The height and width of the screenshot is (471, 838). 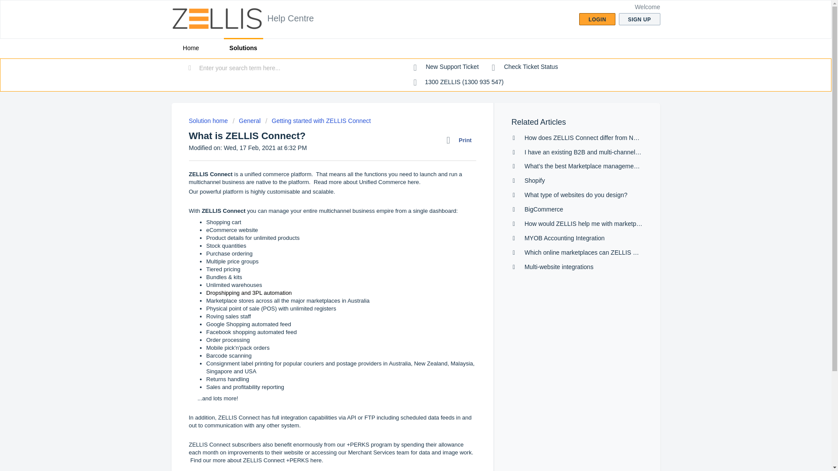 What do you see at coordinates (544, 209) in the screenshot?
I see `BigCommerce` at bounding box center [544, 209].